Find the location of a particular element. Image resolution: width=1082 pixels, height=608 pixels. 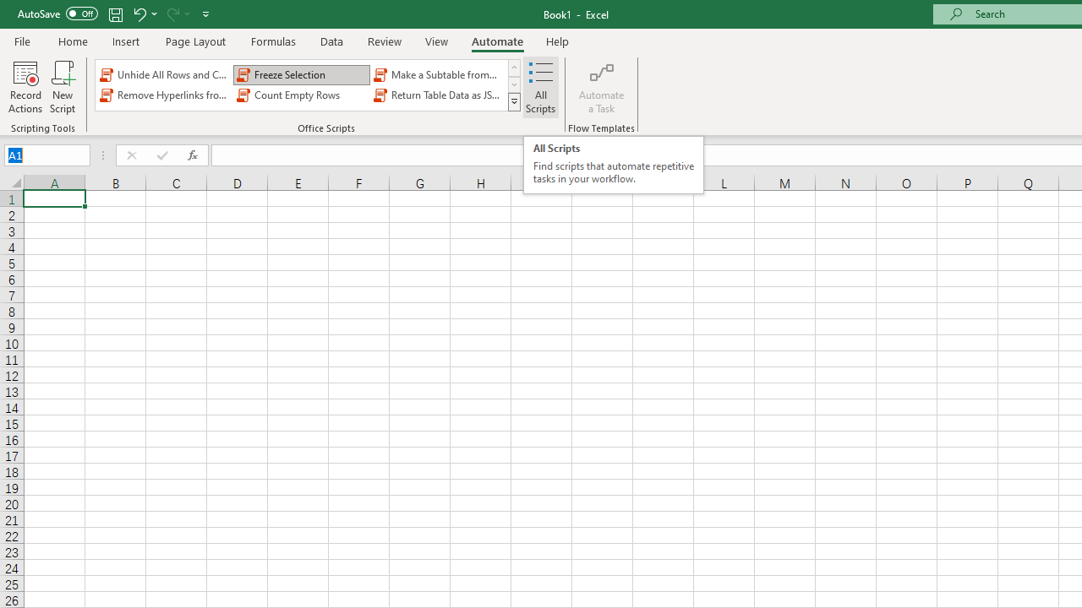

Name Box is located at coordinates (47, 155).